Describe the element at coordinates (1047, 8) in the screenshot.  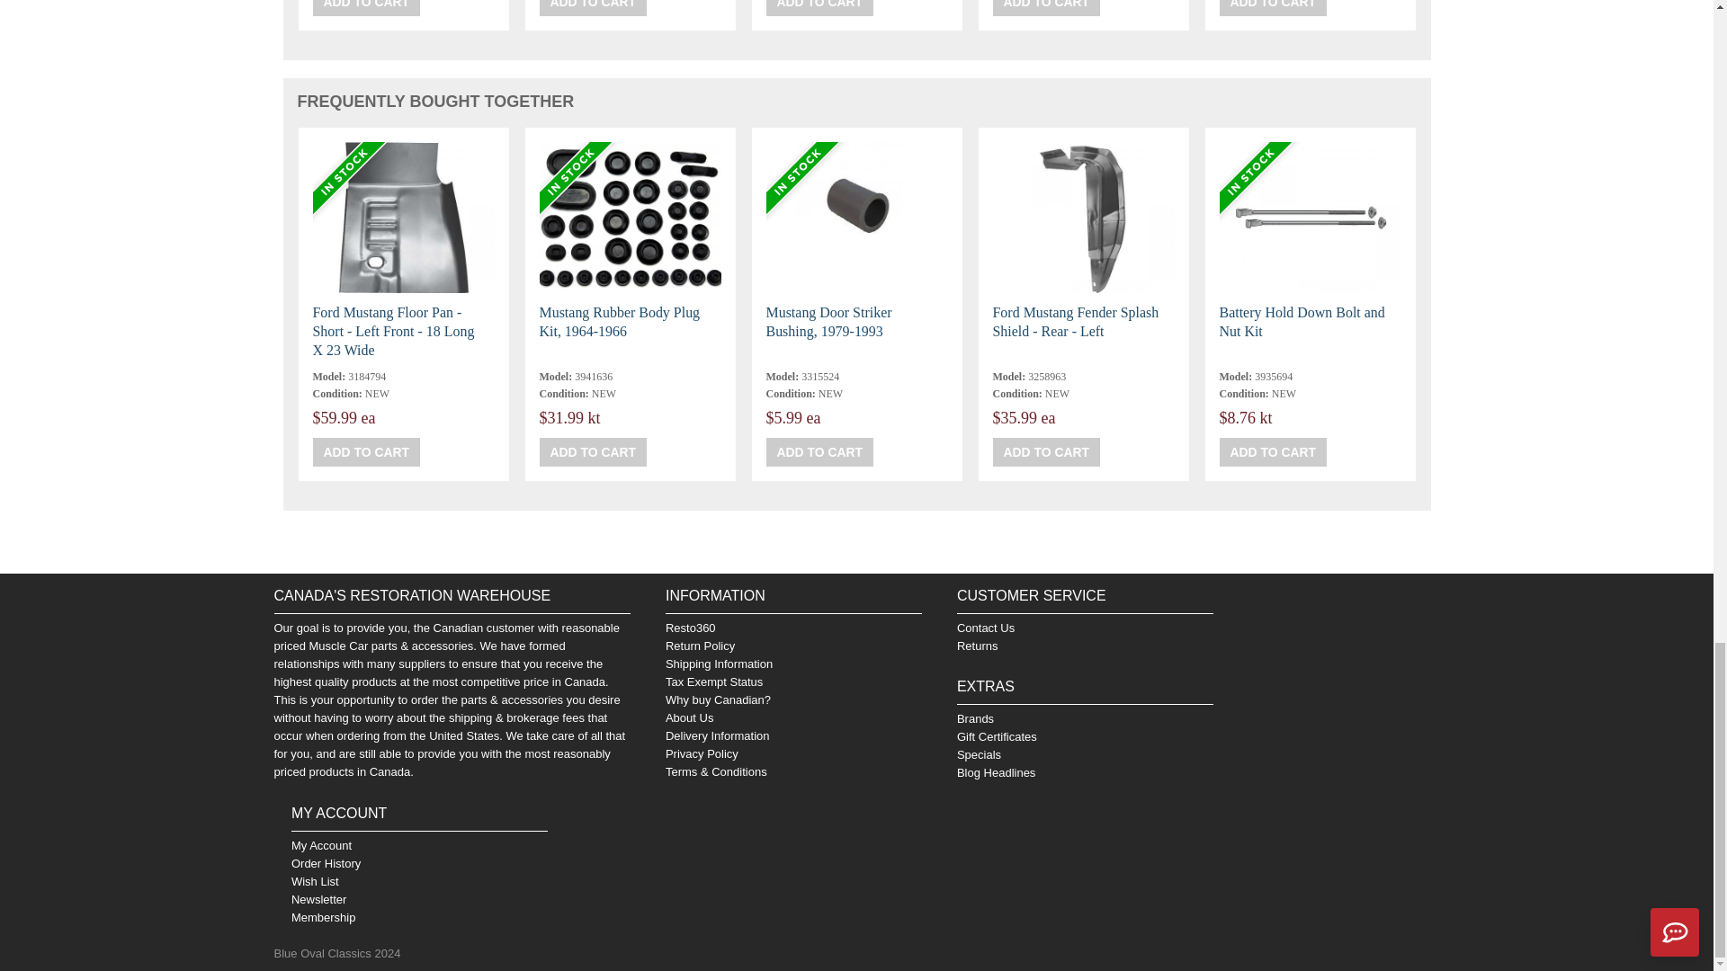
I see `Add to Cart` at that location.